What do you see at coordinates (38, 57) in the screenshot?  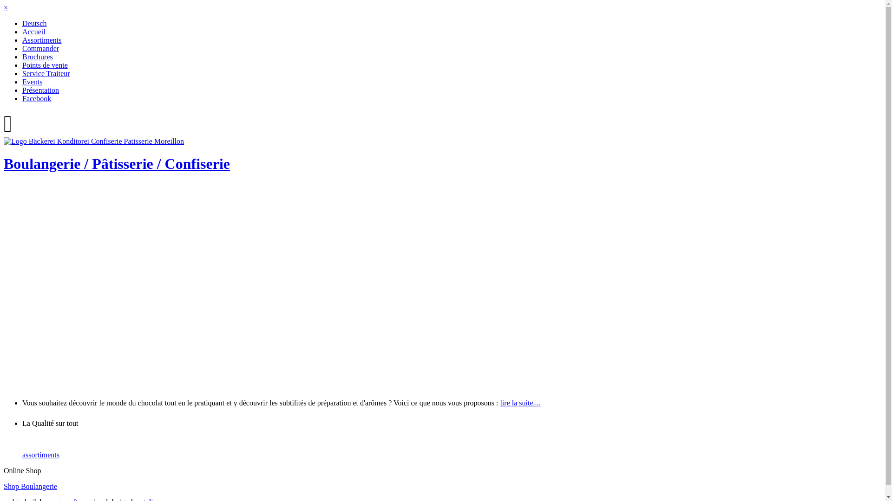 I see `Brochures` at bounding box center [38, 57].